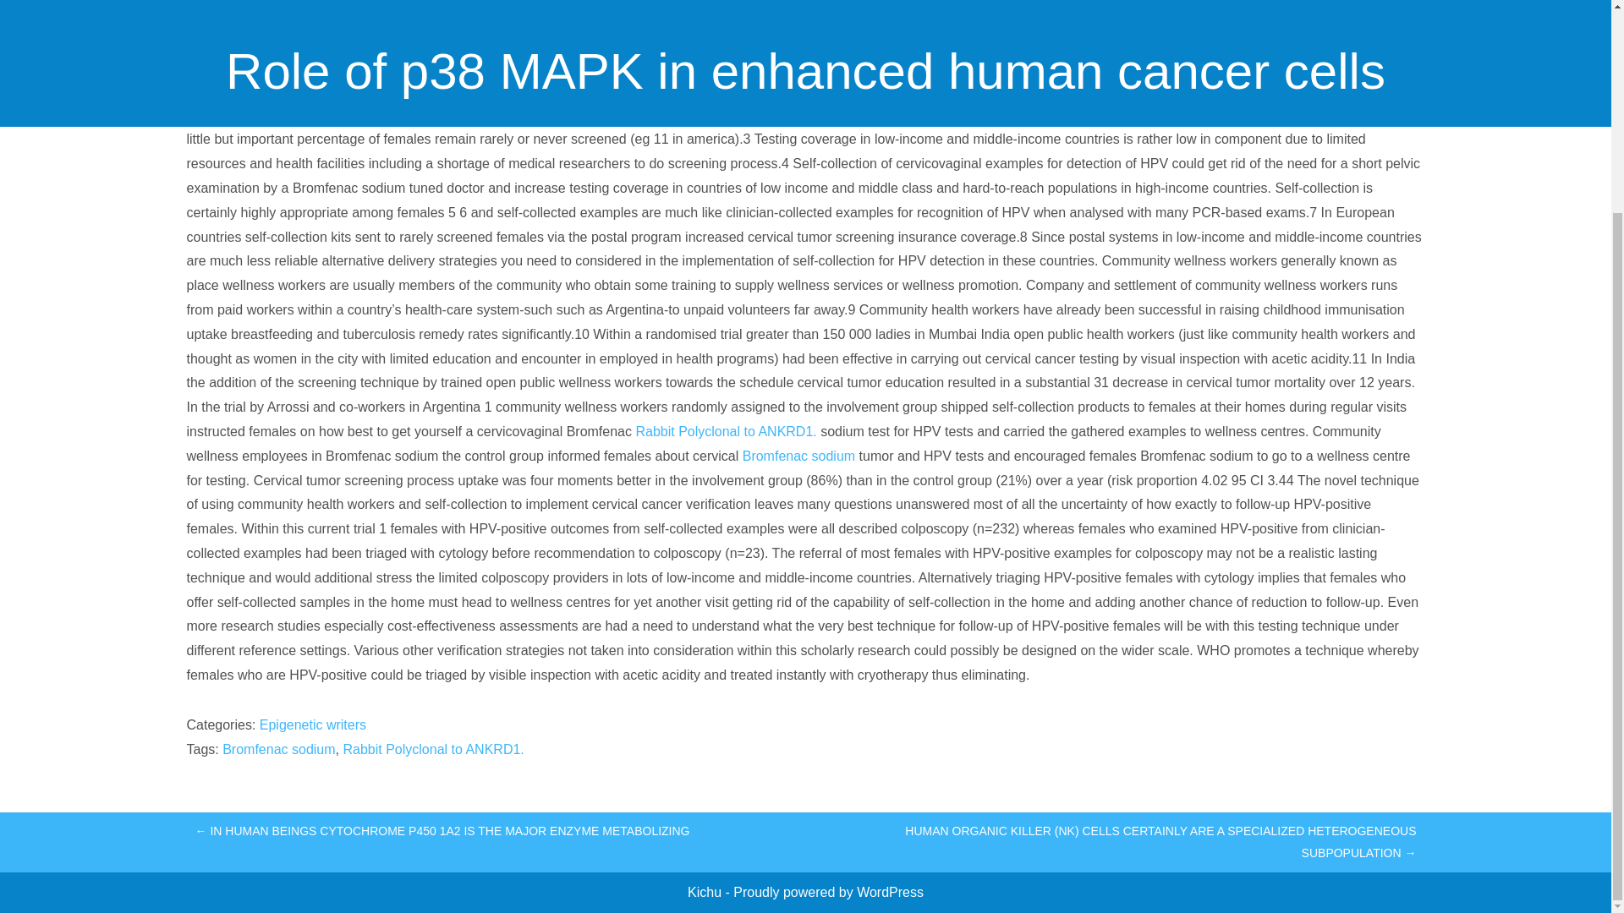 Image resolution: width=1624 pixels, height=913 pixels. Describe the element at coordinates (726, 431) in the screenshot. I see `Rabbit Polyclonal to ANKRD1.` at that location.